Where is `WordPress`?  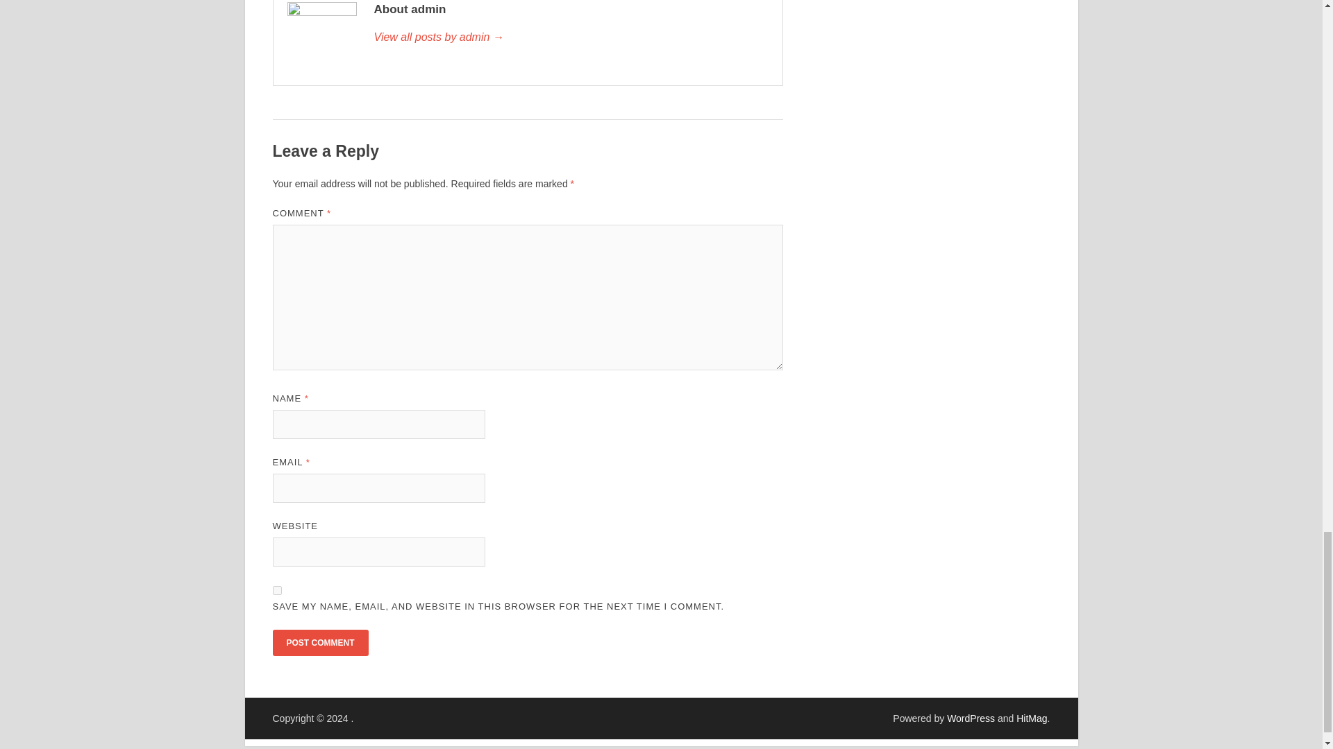 WordPress is located at coordinates (971, 718).